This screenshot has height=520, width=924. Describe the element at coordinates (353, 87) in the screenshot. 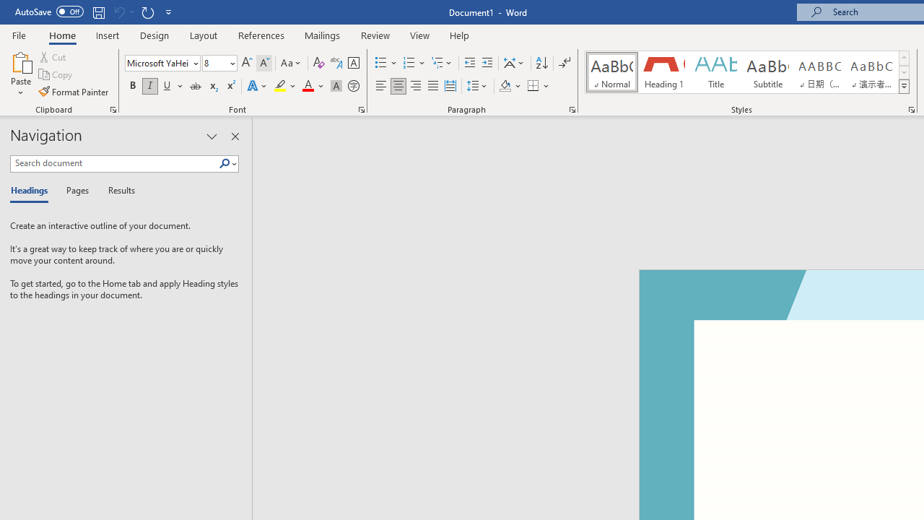

I see `Enclose Characters...` at that location.